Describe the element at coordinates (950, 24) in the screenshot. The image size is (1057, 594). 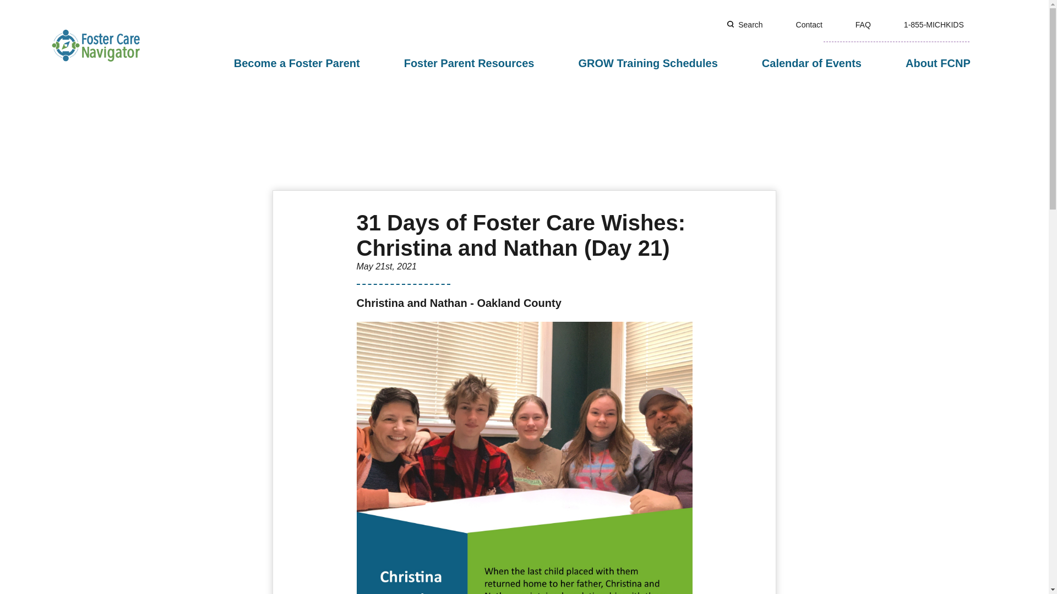
I see `1-855-MICHKIDS` at that location.